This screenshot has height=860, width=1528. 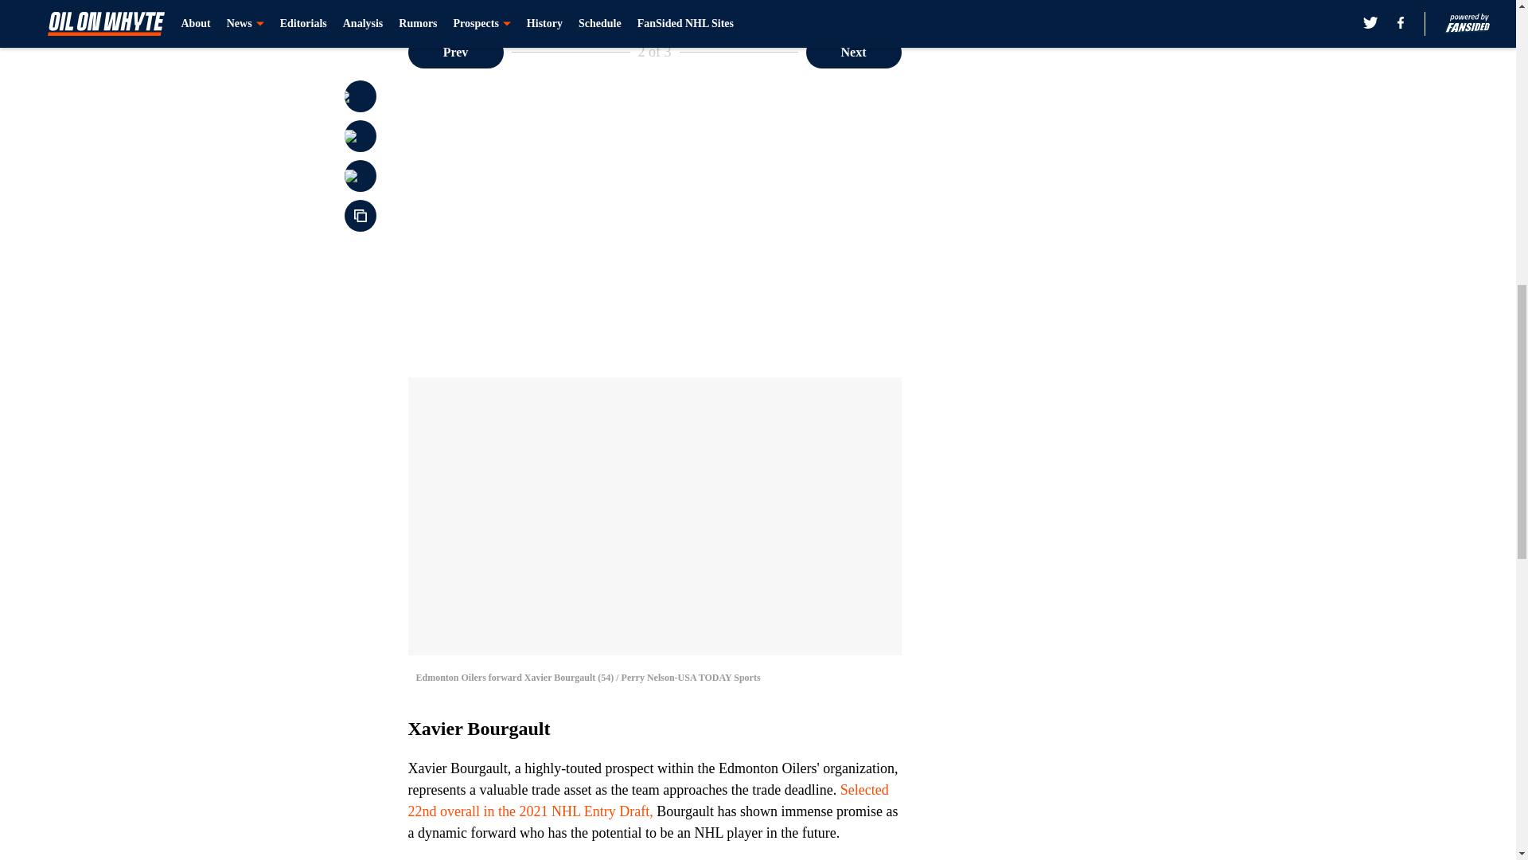 I want to click on Prev, so click(x=455, y=53).